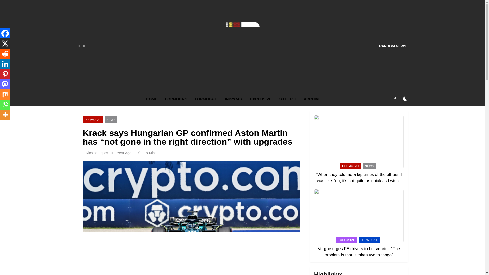 The height and width of the screenshot is (275, 489). I want to click on on, so click(405, 99).